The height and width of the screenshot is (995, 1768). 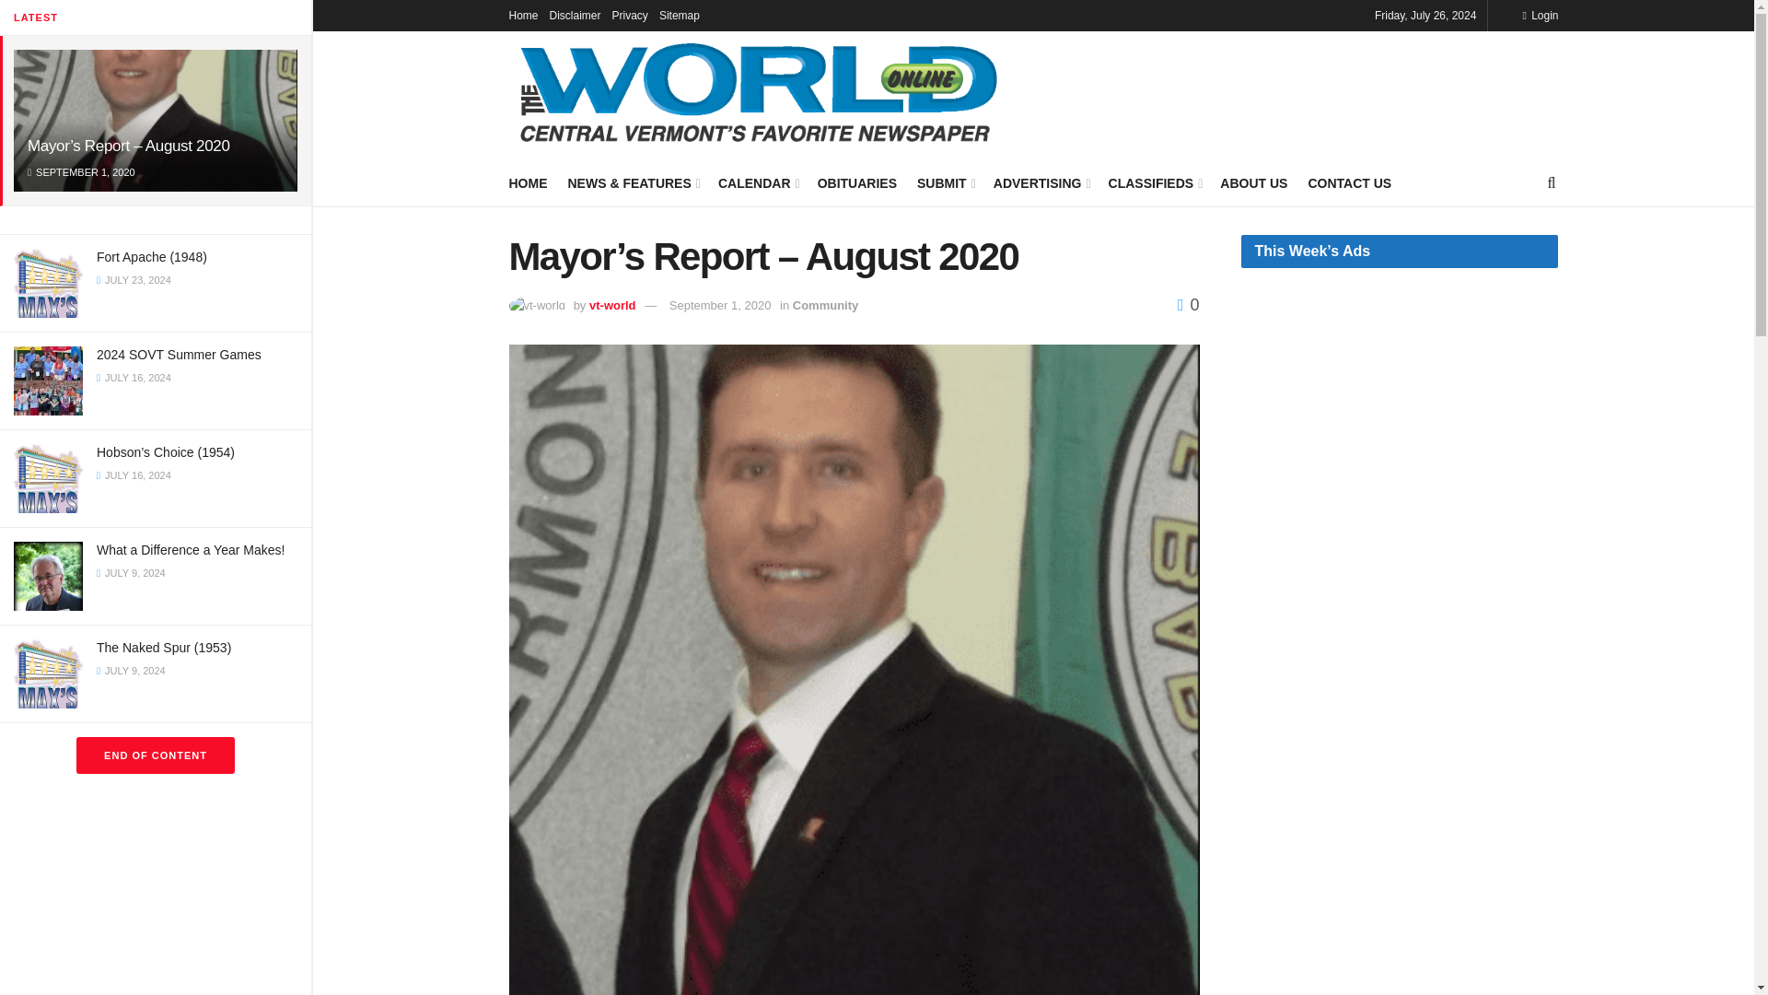 What do you see at coordinates (155, 755) in the screenshot?
I see `END OF CONTENT` at bounding box center [155, 755].